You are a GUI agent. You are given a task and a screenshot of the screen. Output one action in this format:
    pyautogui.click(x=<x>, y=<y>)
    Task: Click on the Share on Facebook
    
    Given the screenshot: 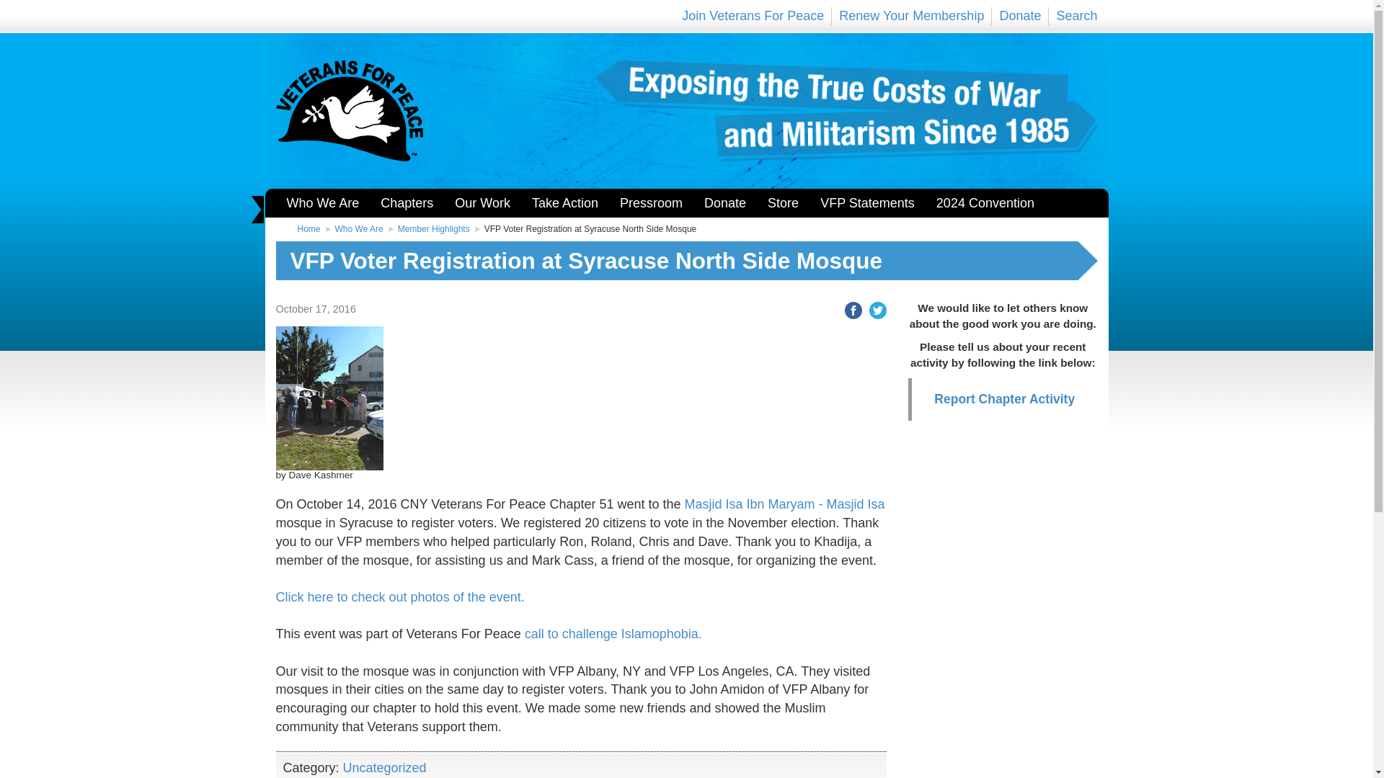 What is the action you would take?
    pyautogui.click(x=849, y=308)
    